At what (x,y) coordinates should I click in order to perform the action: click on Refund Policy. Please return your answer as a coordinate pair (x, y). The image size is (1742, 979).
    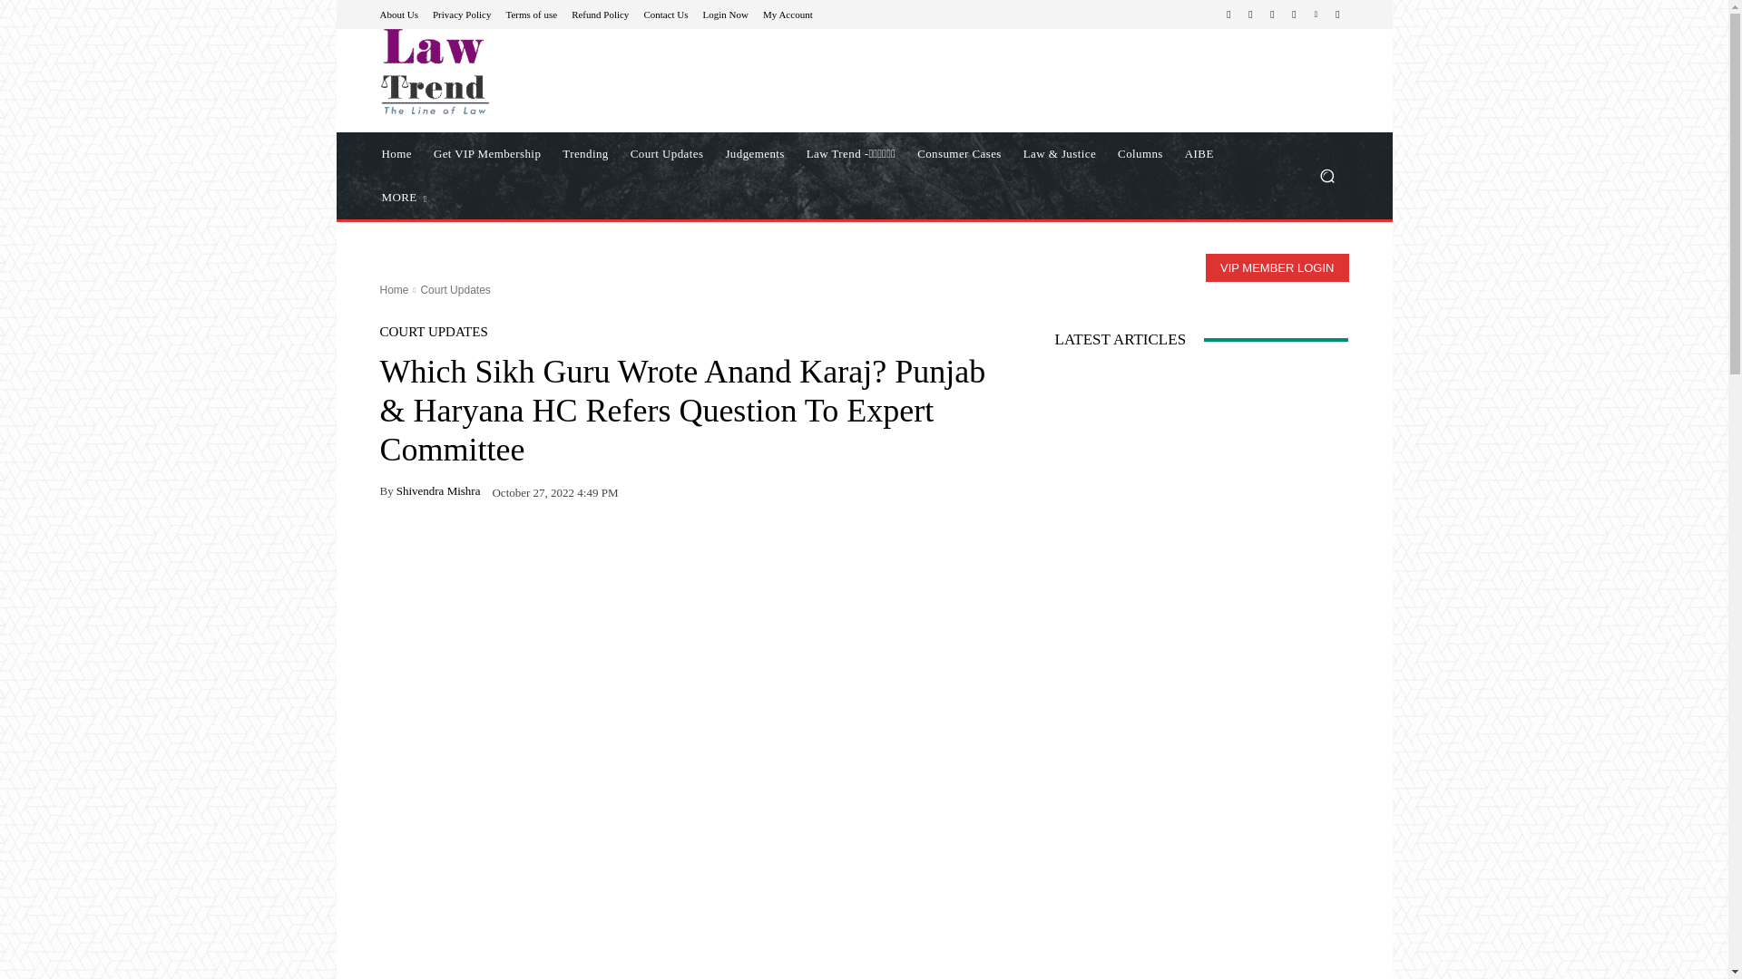
    Looking at the image, I should click on (600, 13).